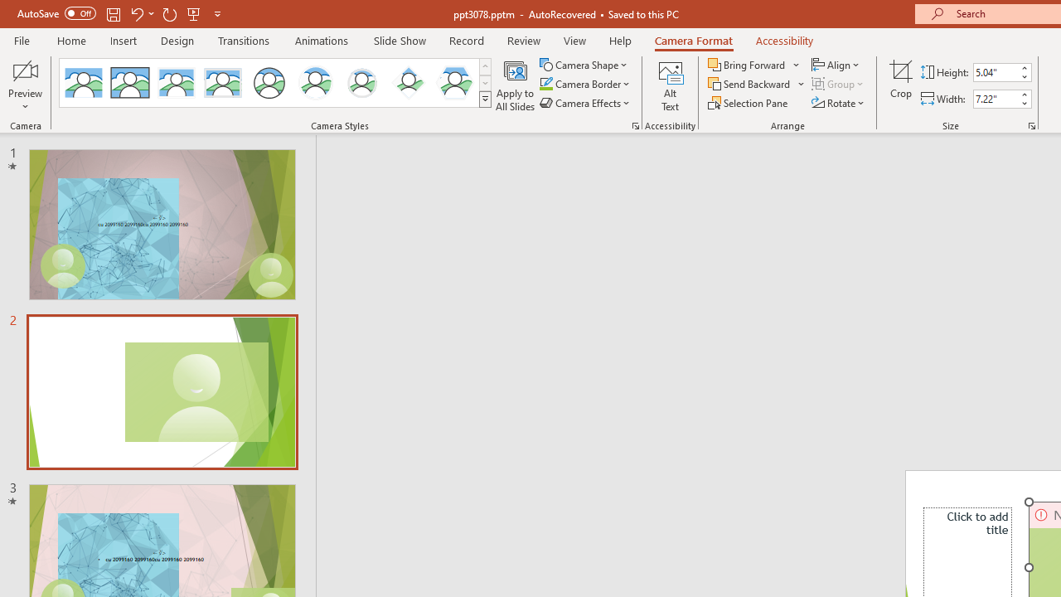 The image size is (1061, 597). I want to click on Camera Format, so click(693, 40).